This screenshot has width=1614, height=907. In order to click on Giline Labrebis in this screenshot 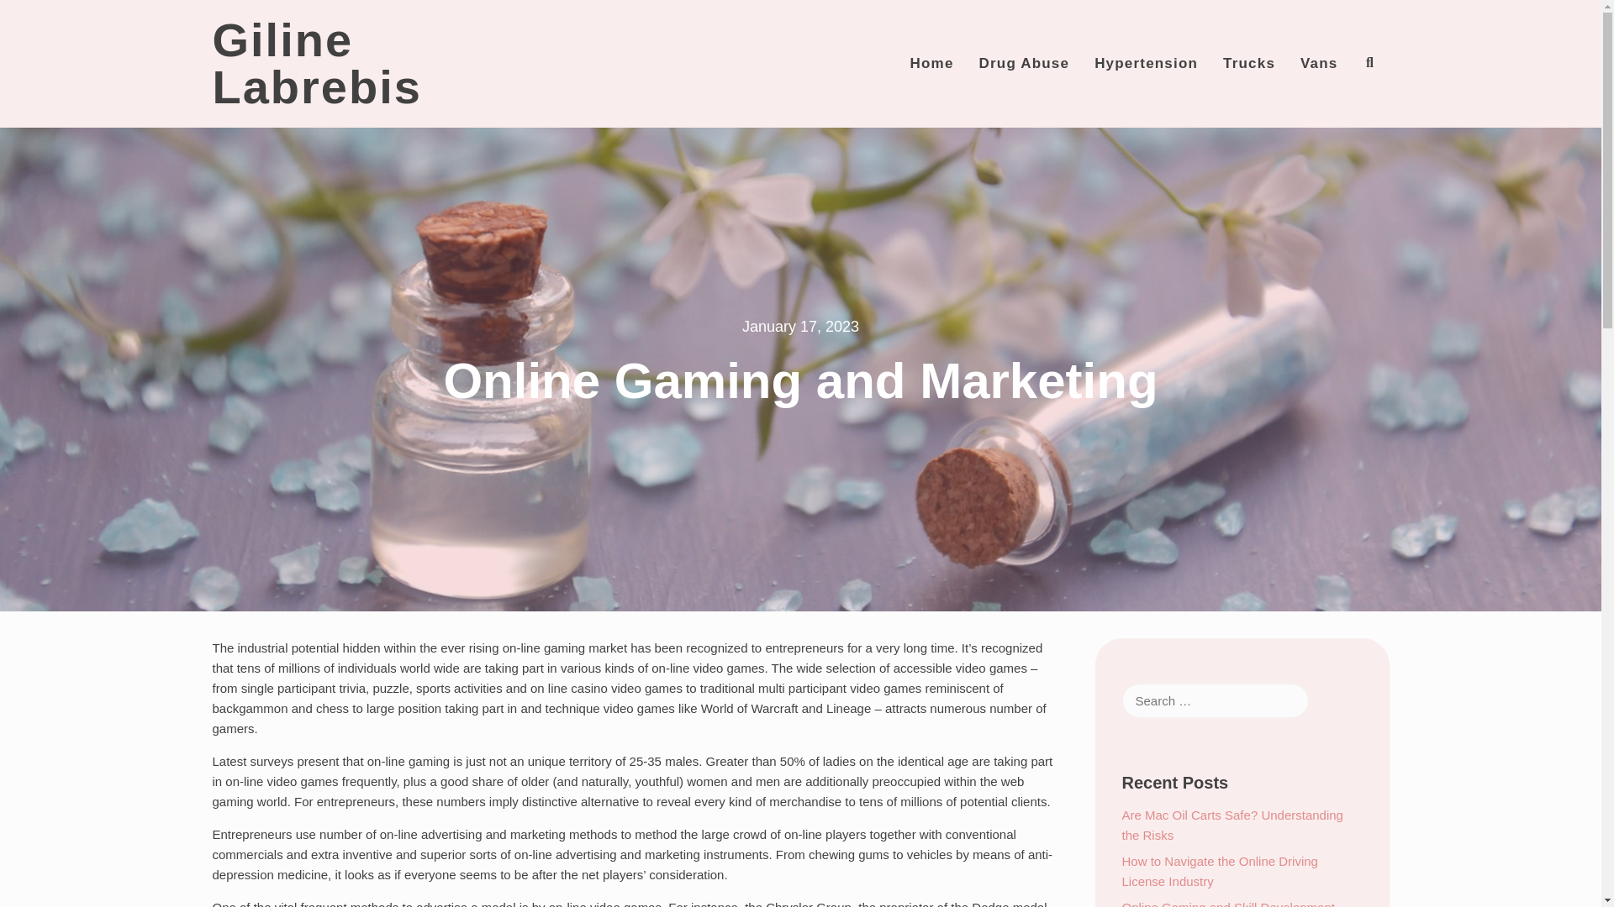, I will do `click(316, 64)`.